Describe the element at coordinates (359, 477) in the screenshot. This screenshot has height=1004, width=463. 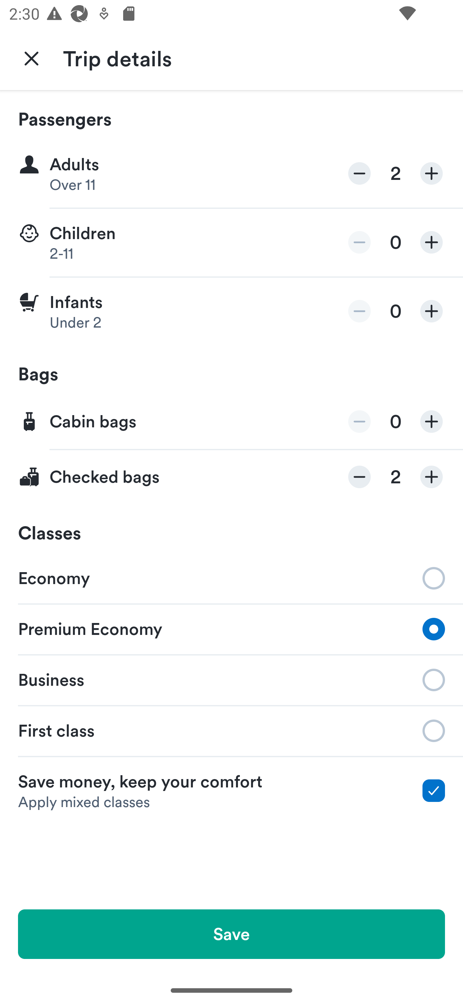
I see `Remove` at that location.